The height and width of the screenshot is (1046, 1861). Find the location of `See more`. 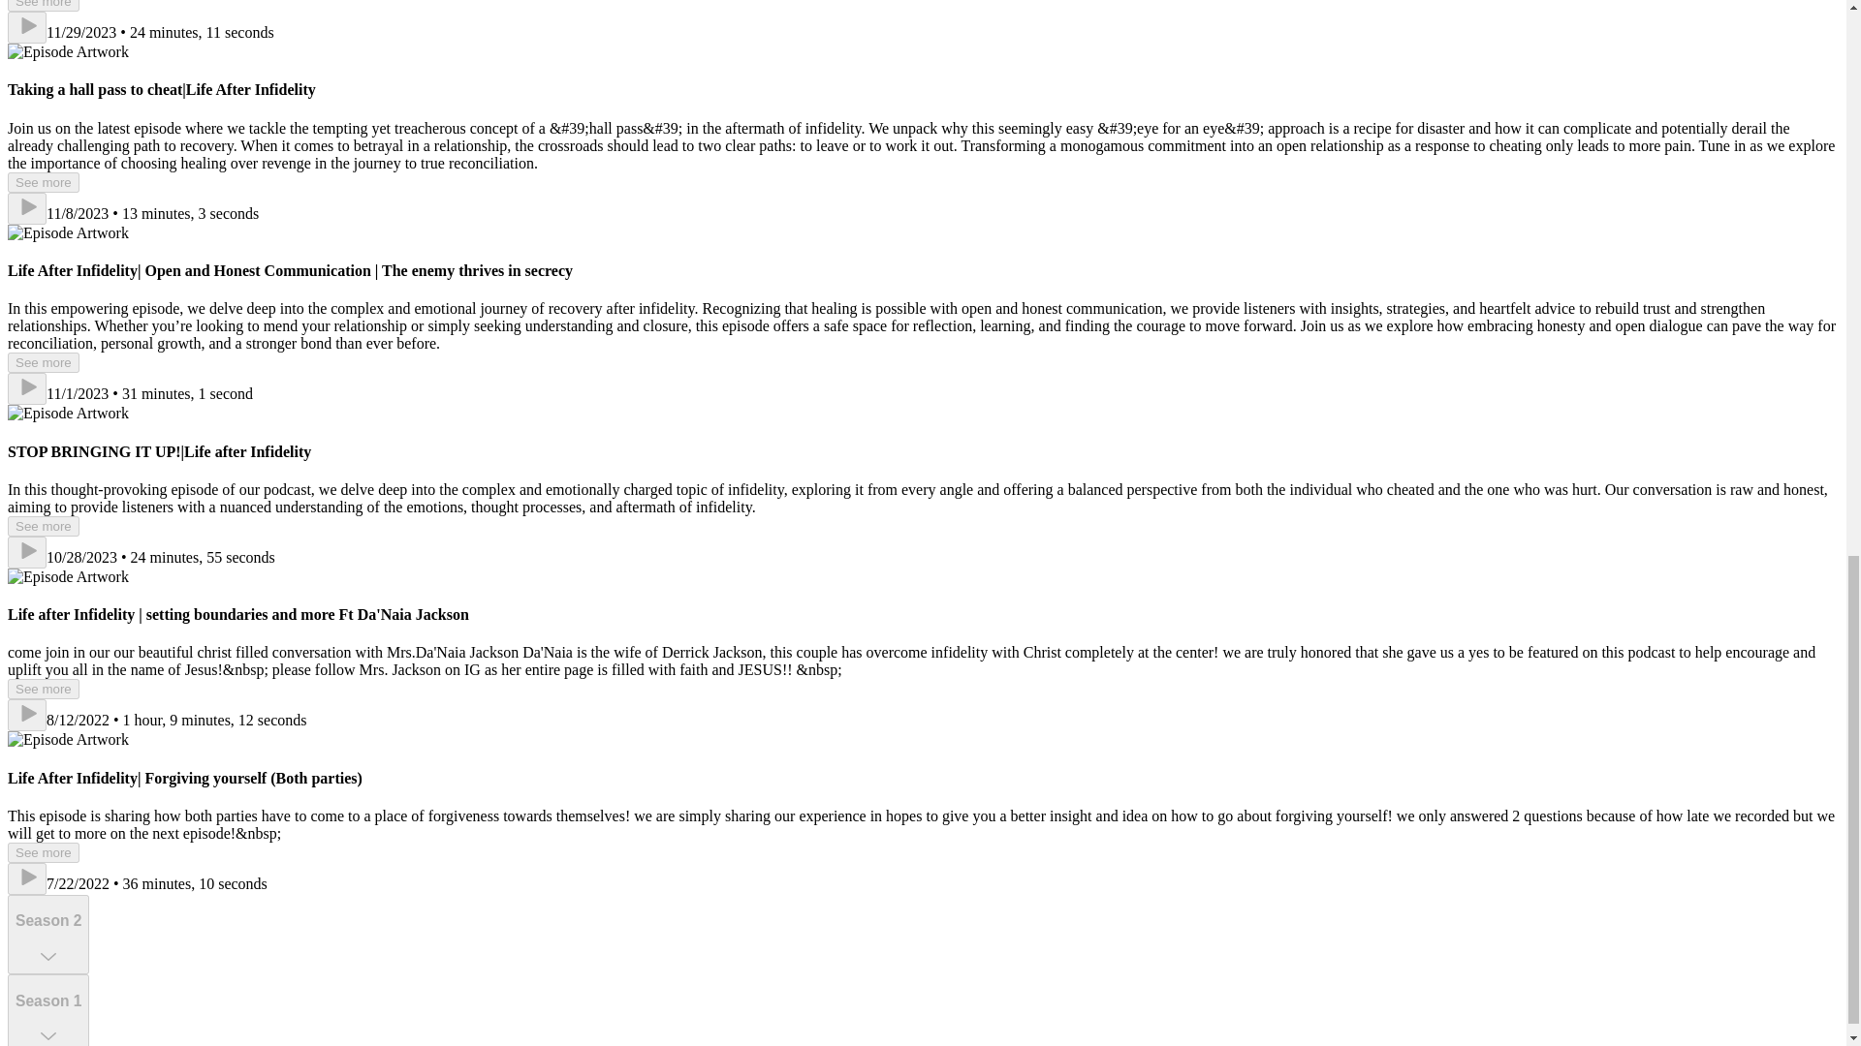

See more is located at coordinates (43, 527).